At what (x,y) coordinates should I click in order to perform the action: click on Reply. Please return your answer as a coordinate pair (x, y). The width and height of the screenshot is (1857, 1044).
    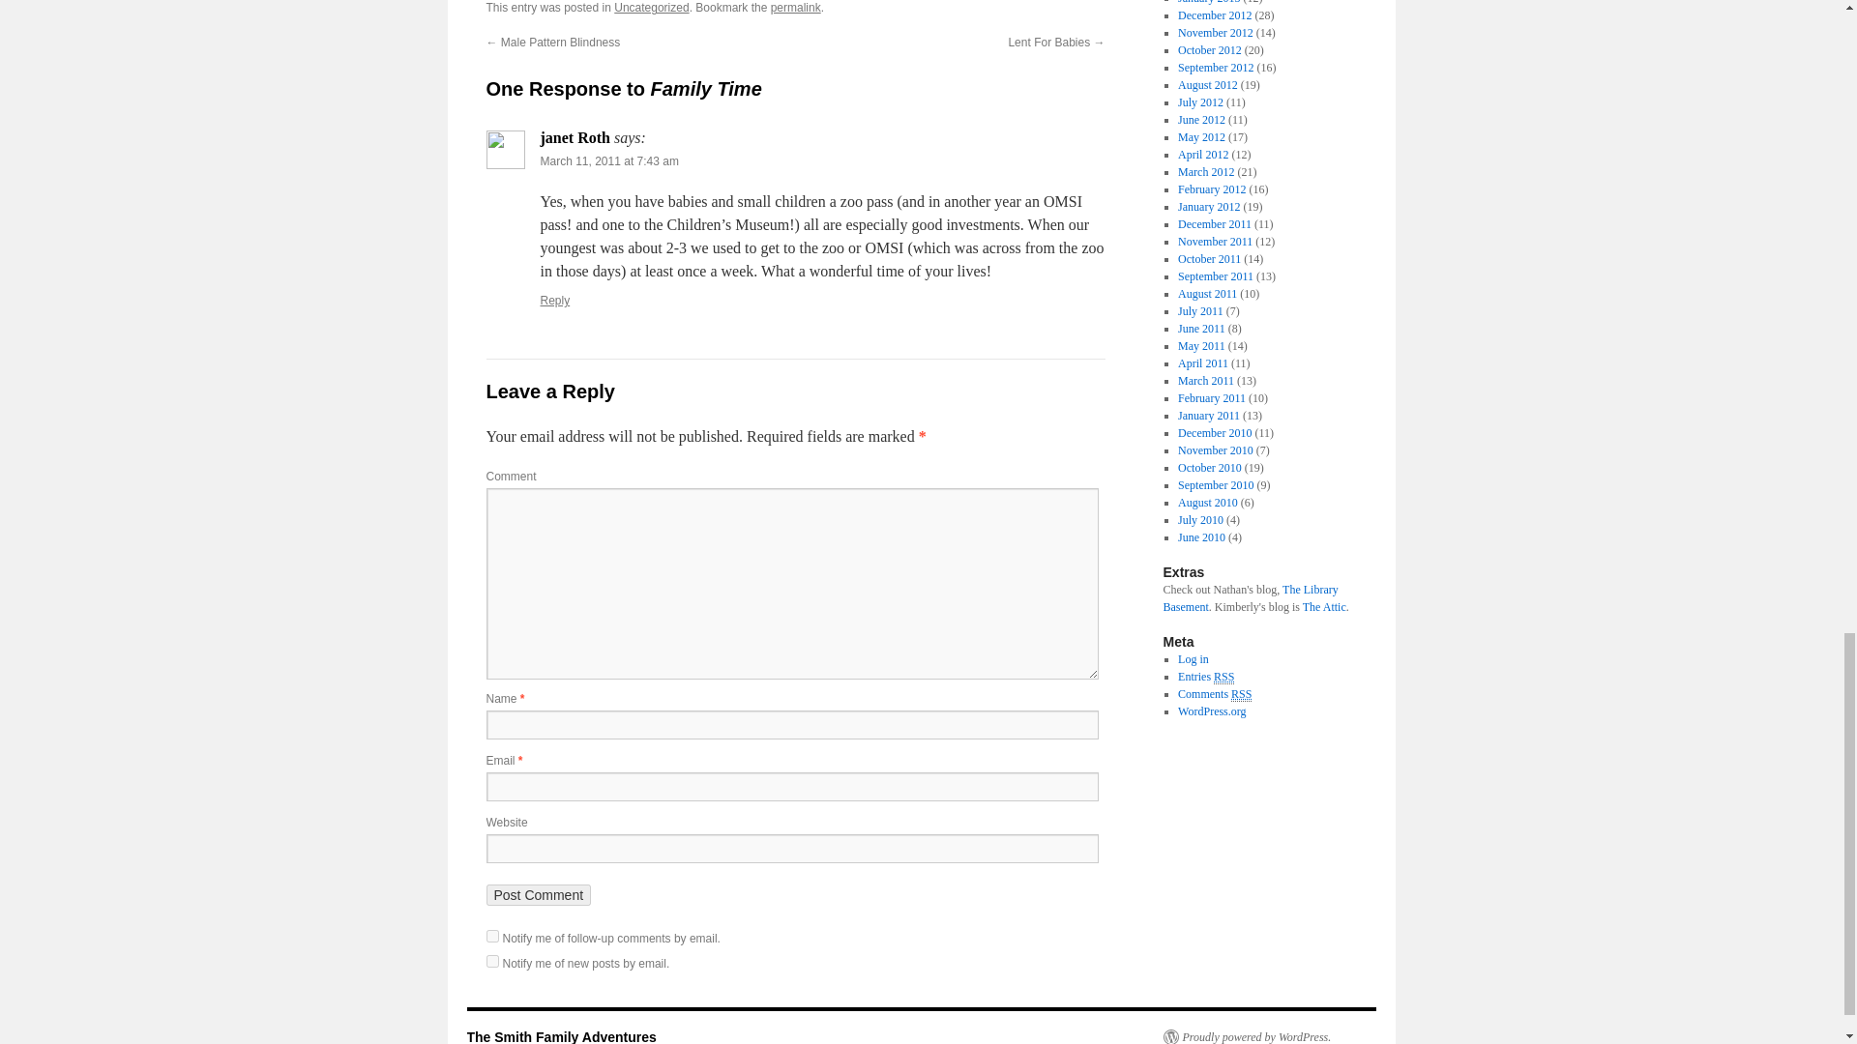
    Looking at the image, I should click on (555, 300).